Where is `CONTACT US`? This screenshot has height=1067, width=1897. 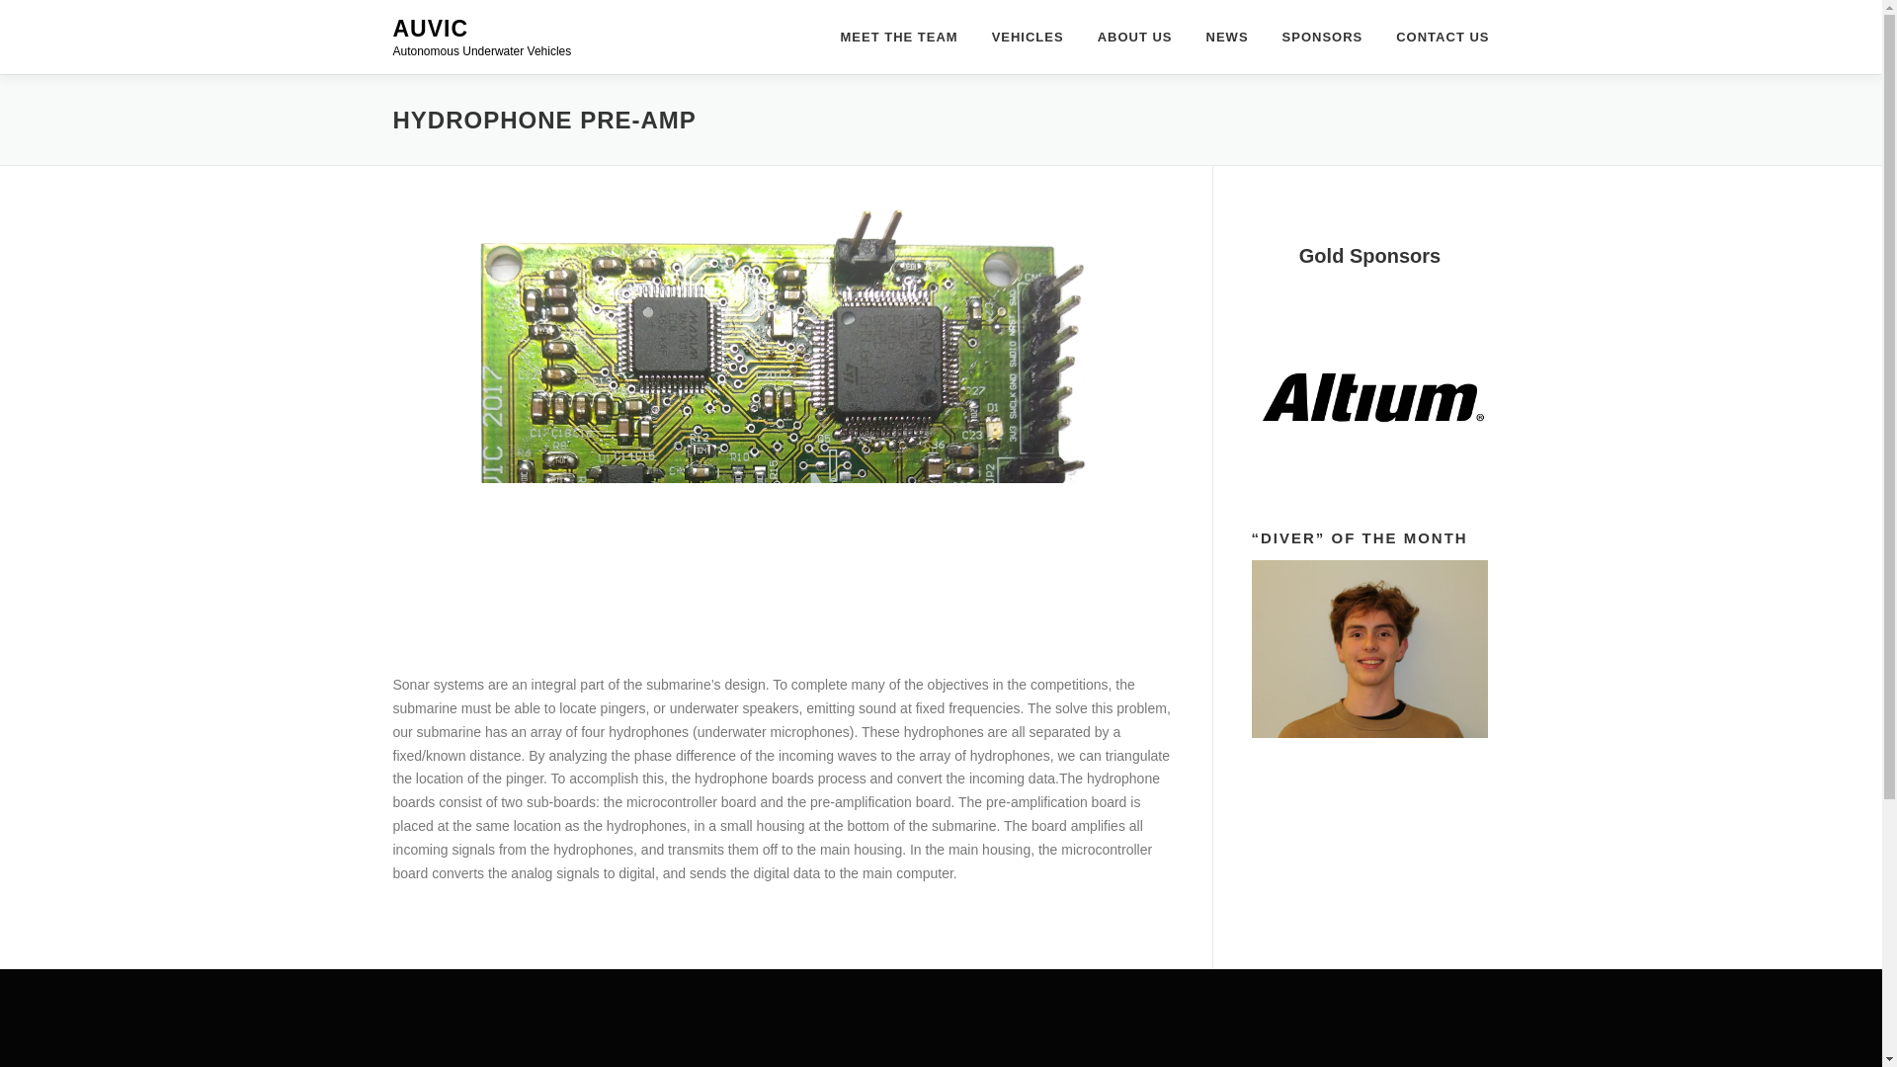
CONTACT US is located at coordinates (1434, 37).